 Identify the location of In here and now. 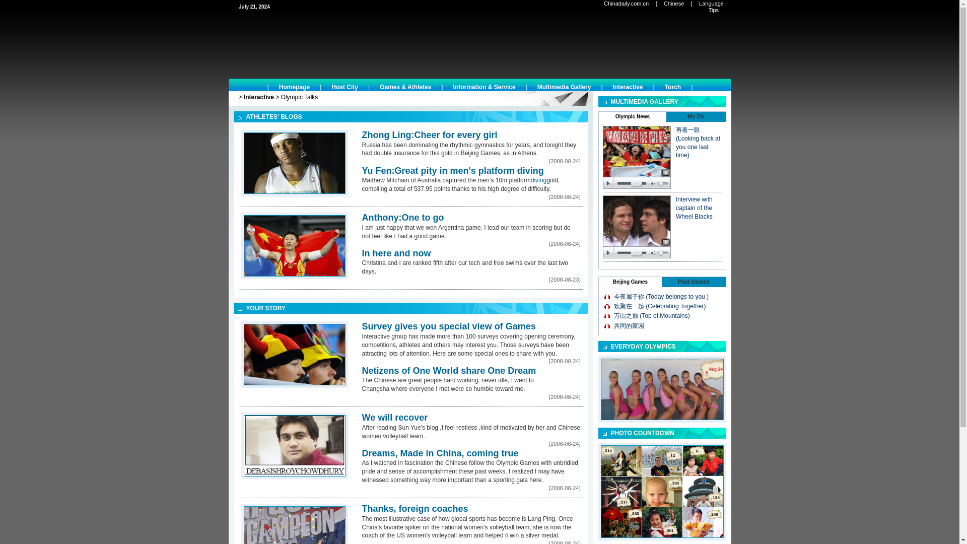
(396, 253).